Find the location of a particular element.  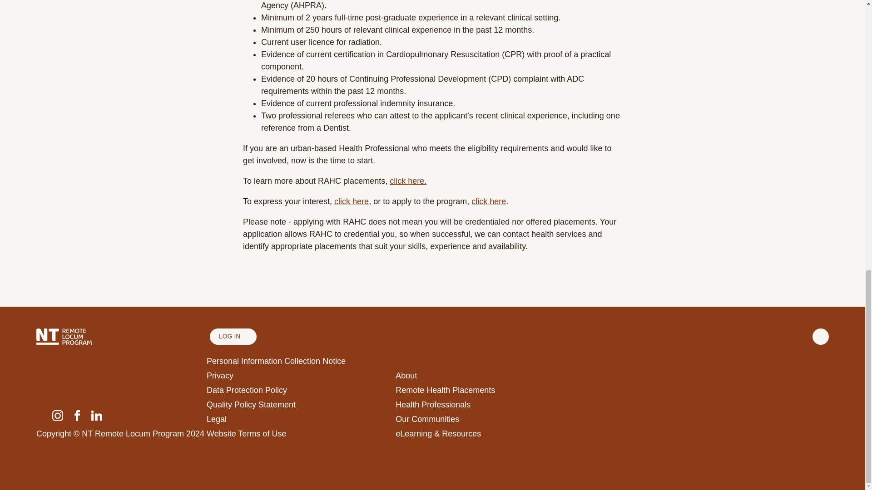

Personal Information Collection Notice is located at coordinates (276, 361).